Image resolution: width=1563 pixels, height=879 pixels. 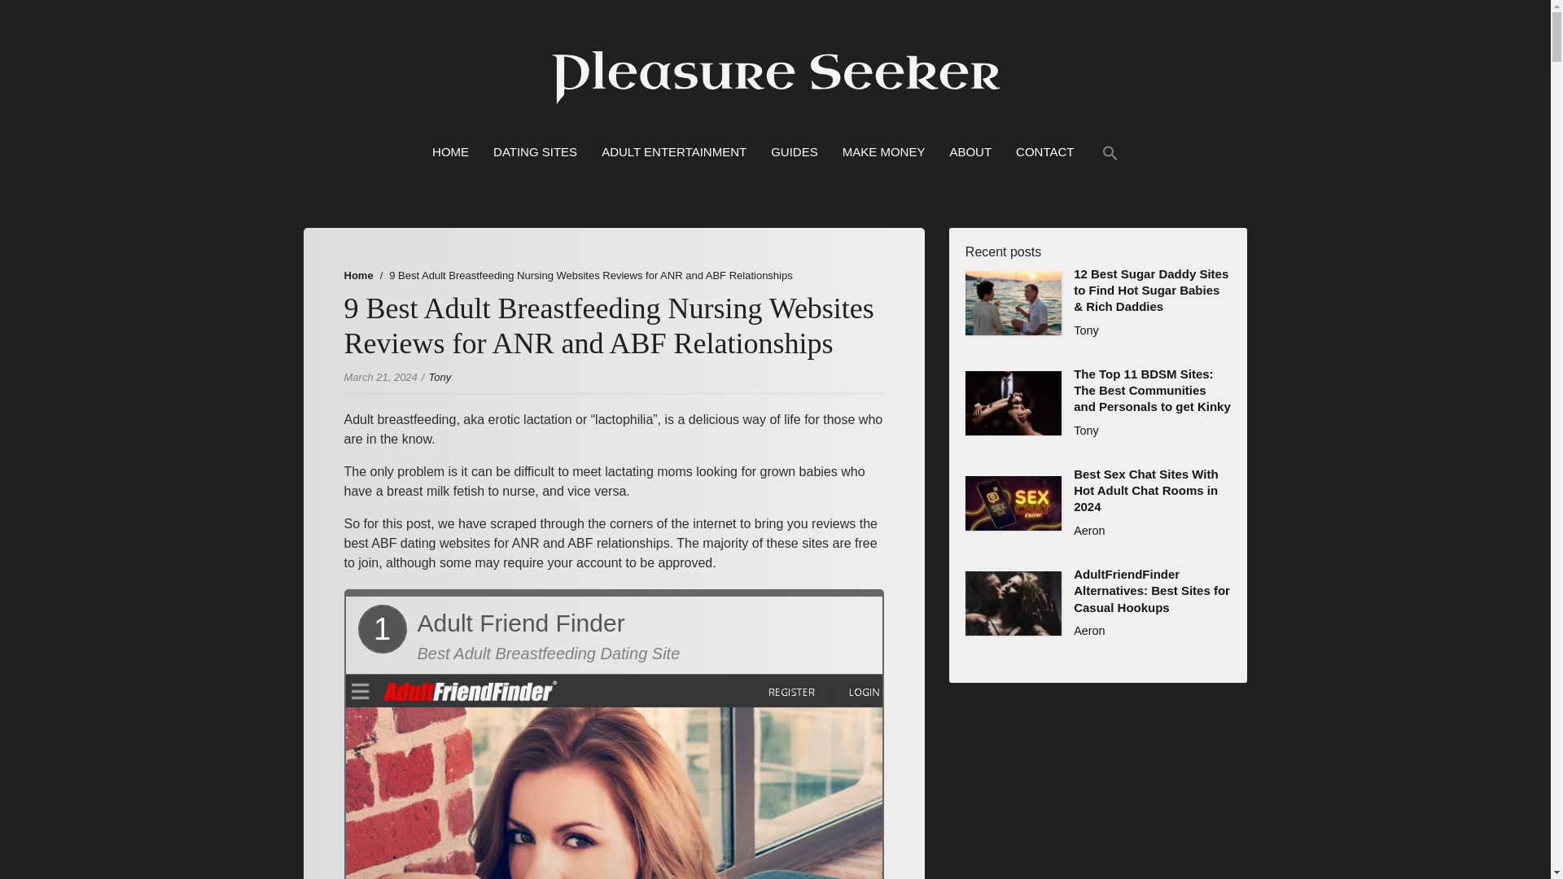 What do you see at coordinates (451, 152) in the screenshot?
I see `HOME` at bounding box center [451, 152].